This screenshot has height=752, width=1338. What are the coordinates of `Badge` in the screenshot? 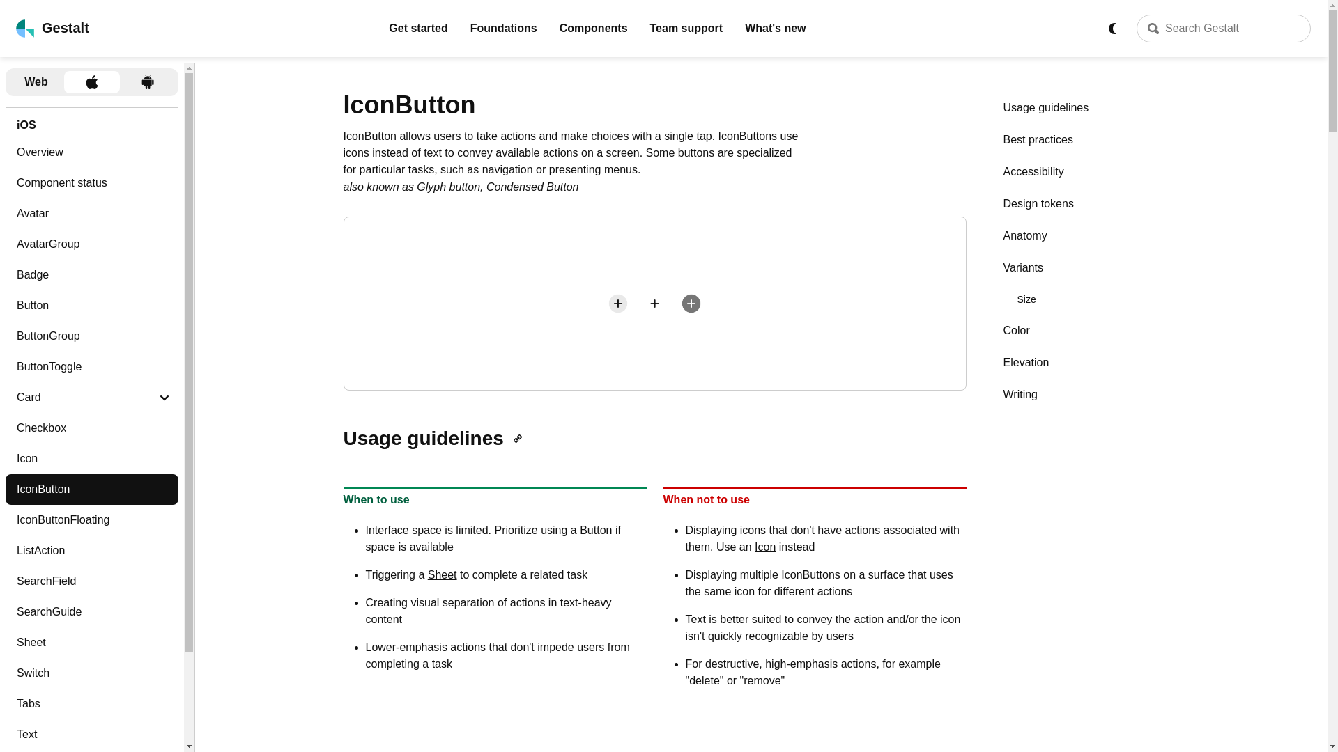 It's located at (91, 274).